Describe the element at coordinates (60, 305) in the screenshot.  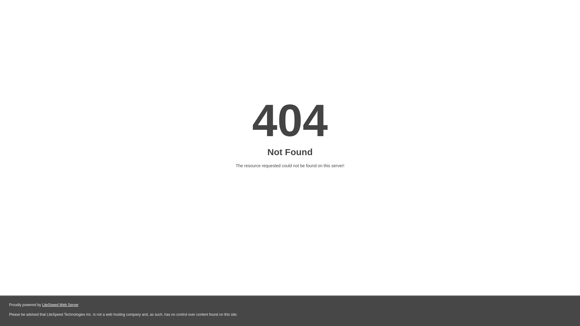
I see `LiteSpeed Web Server` at that location.